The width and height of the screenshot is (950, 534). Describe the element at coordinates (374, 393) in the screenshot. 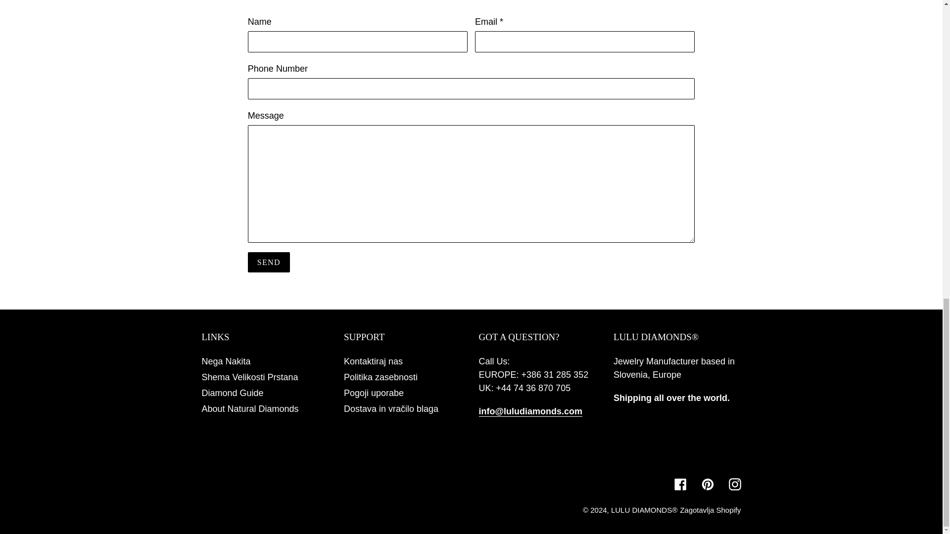

I see `Pogoji uporabe` at that location.